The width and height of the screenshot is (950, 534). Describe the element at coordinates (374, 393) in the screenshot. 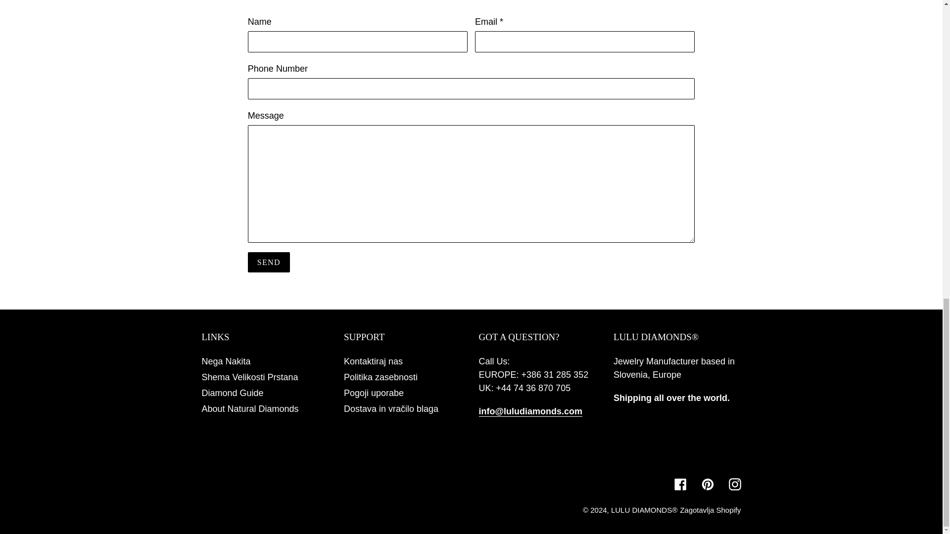

I see `Pogoji uporabe` at that location.